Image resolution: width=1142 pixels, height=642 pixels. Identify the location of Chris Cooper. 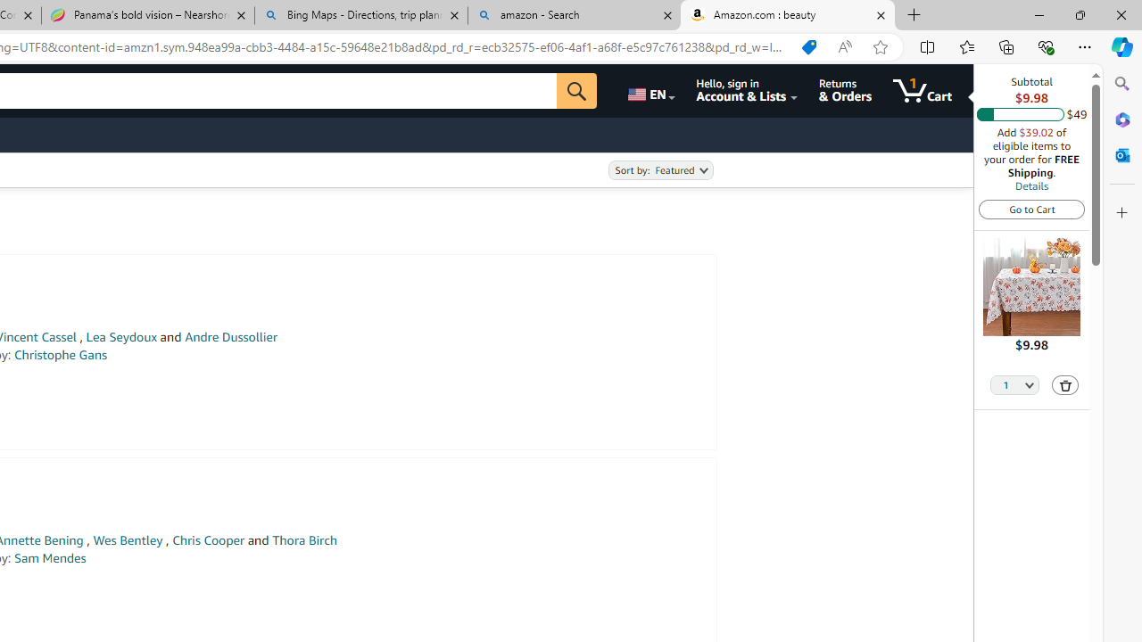
(209, 540).